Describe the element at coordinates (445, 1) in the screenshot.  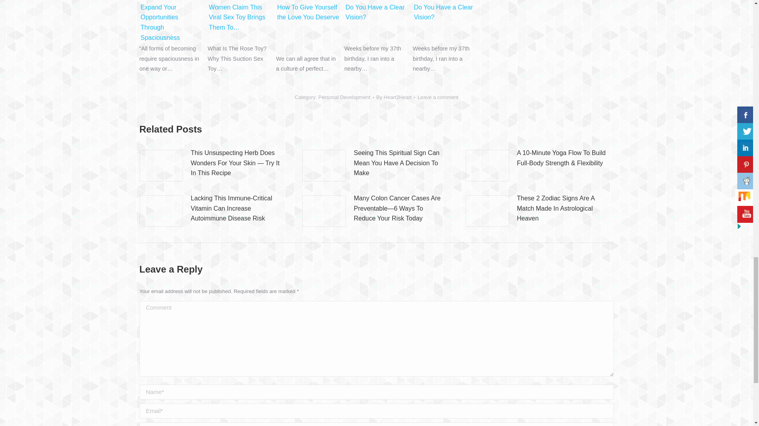
I see `Do You Have a Clear Vision?` at that location.